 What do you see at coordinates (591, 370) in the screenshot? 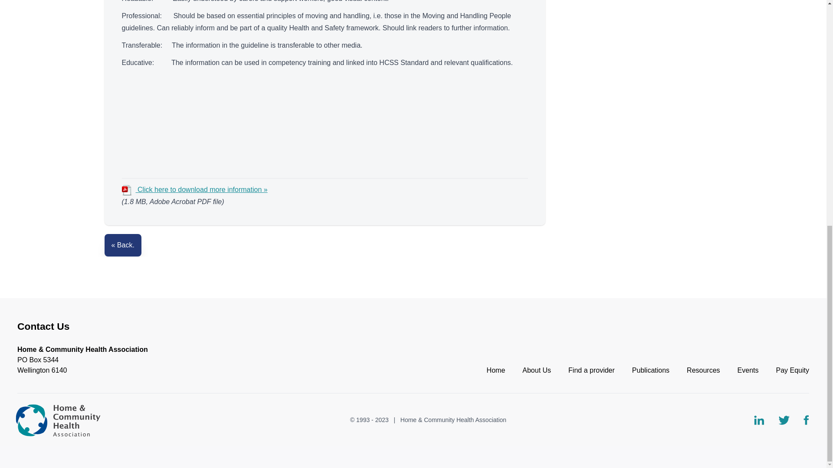
I see `Find Provider  ` at bounding box center [591, 370].